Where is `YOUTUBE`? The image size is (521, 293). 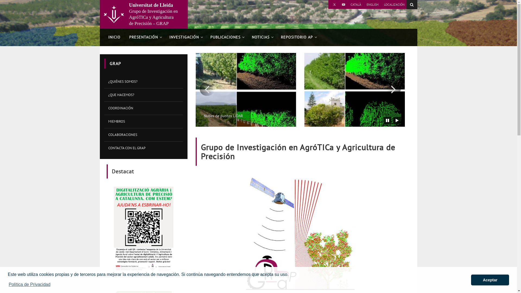
YOUTUBE is located at coordinates (344, 4).